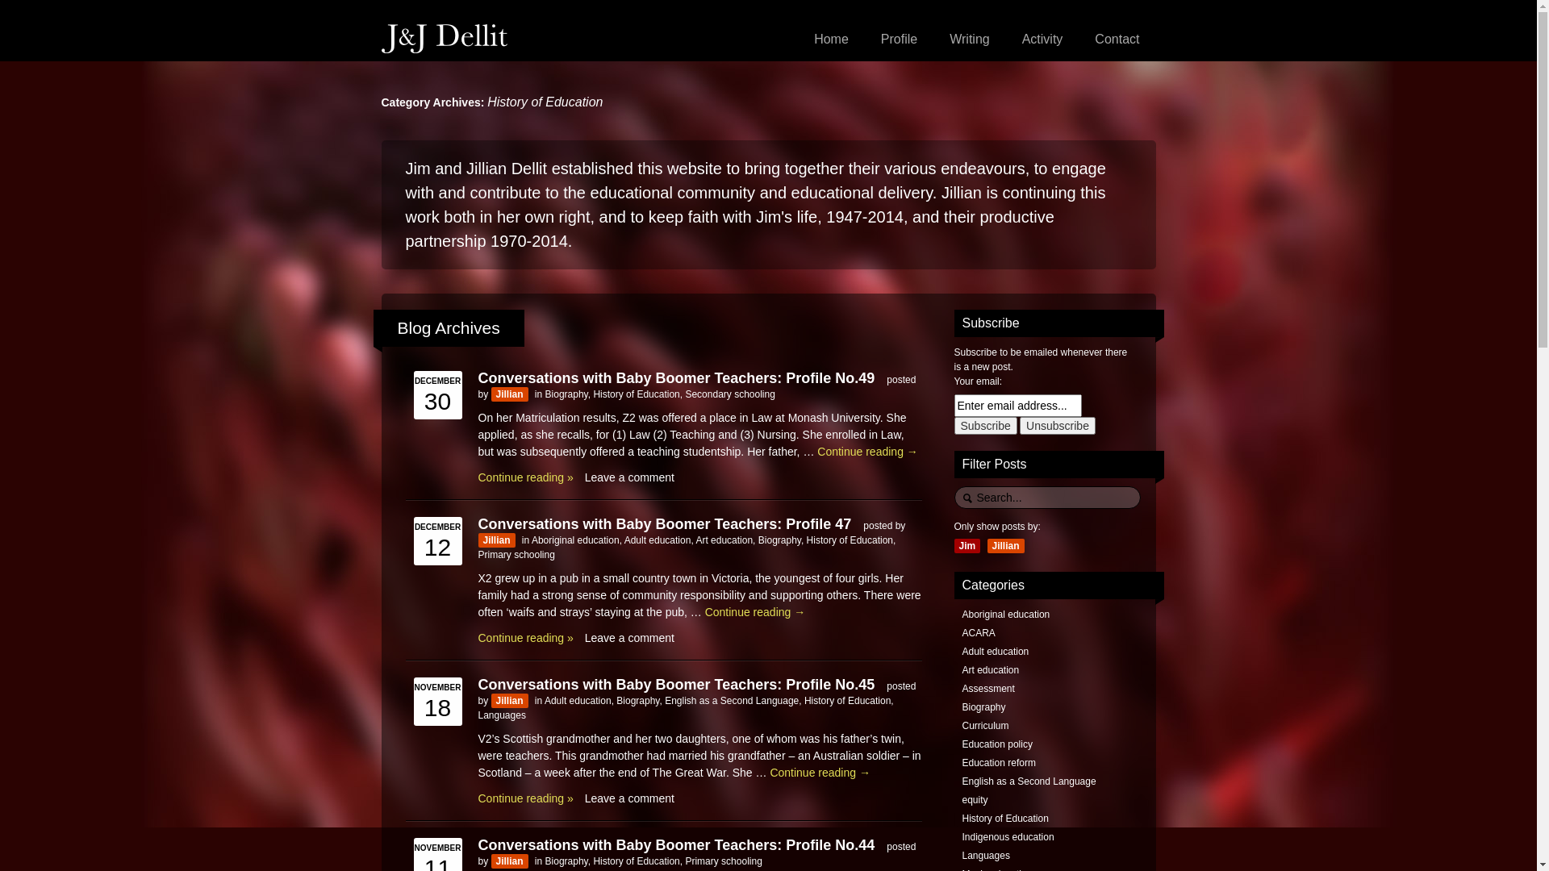 Image resolution: width=1549 pixels, height=871 pixels. What do you see at coordinates (1058, 426) in the screenshot?
I see `Unsubscribe` at bounding box center [1058, 426].